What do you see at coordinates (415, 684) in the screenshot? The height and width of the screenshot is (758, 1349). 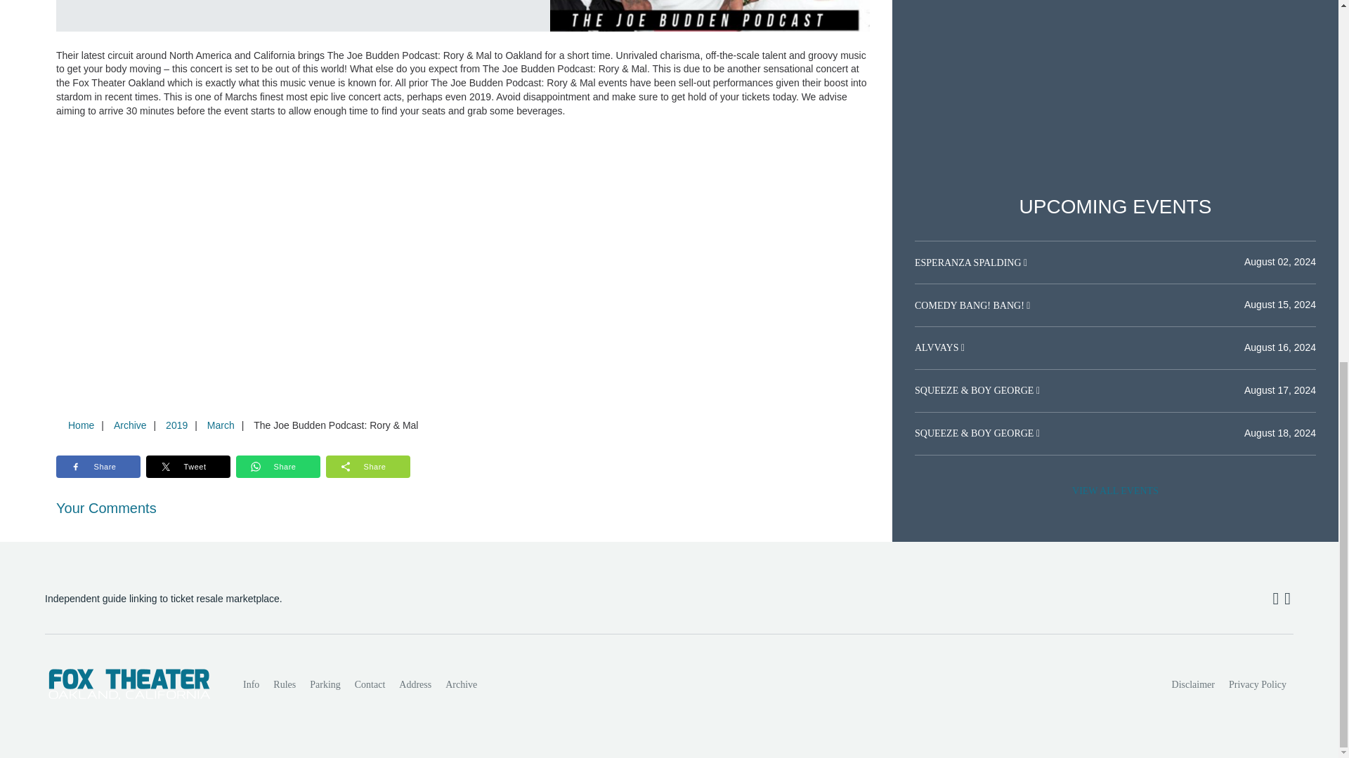 I see `Address` at bounding box center [415, 684].